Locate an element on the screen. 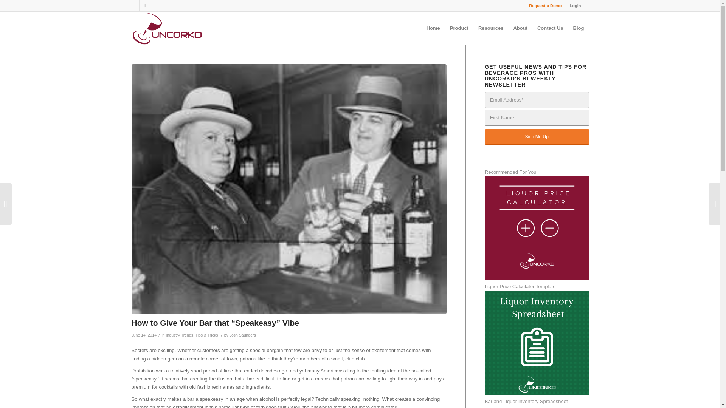 The height and width of the screenshot is (408, 726). Twitter is located at coordinates (133, 6).